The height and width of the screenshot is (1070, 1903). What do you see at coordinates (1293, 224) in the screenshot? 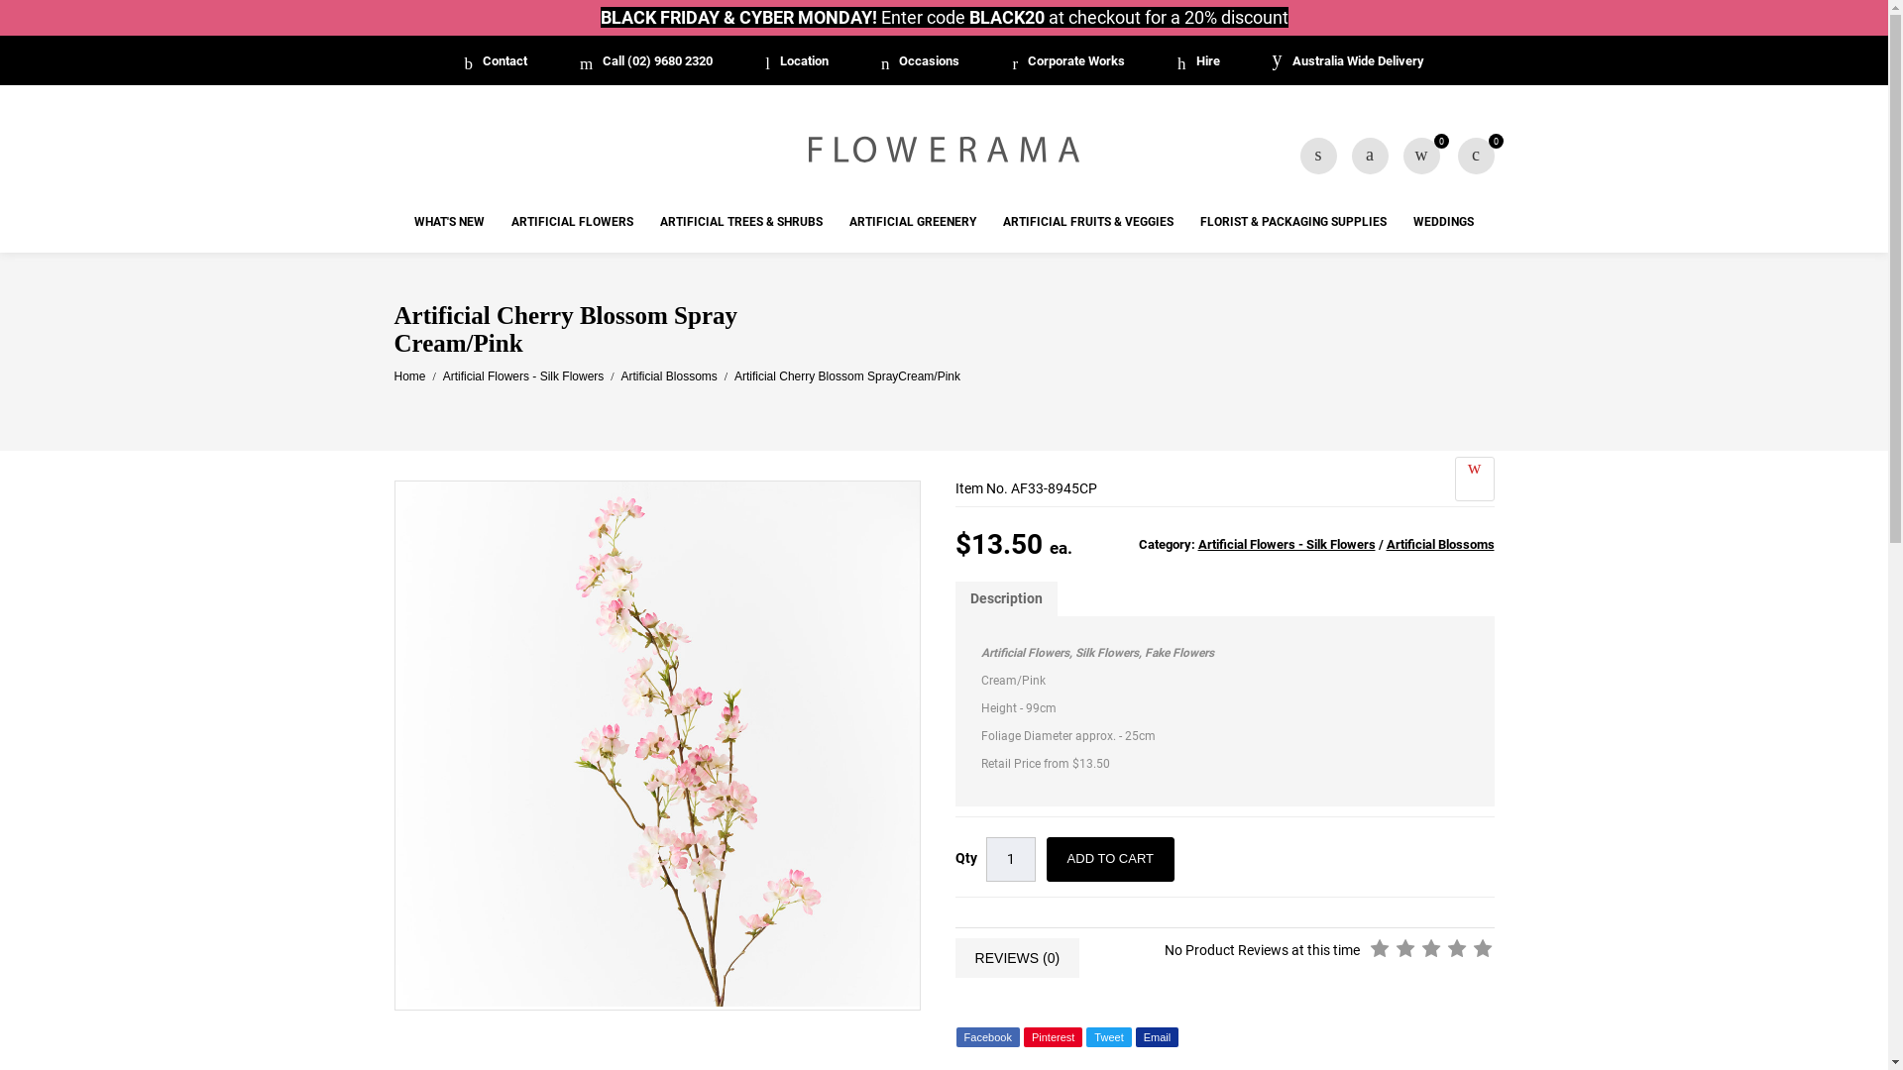
I see `FLORIST & PACKAGING SUPPLIES` at bounding box center [1293, 224].